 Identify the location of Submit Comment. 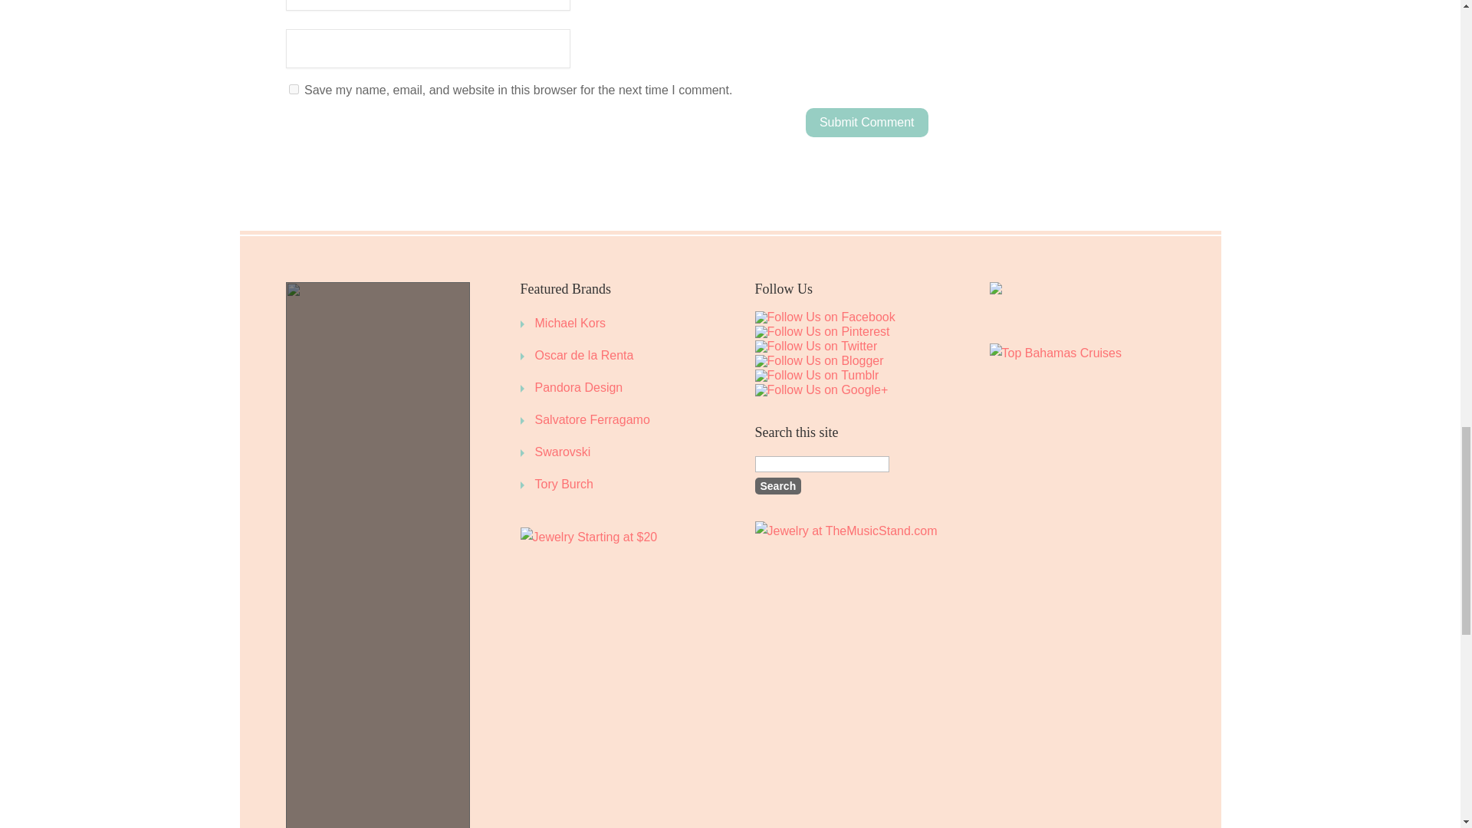
(866, 123).